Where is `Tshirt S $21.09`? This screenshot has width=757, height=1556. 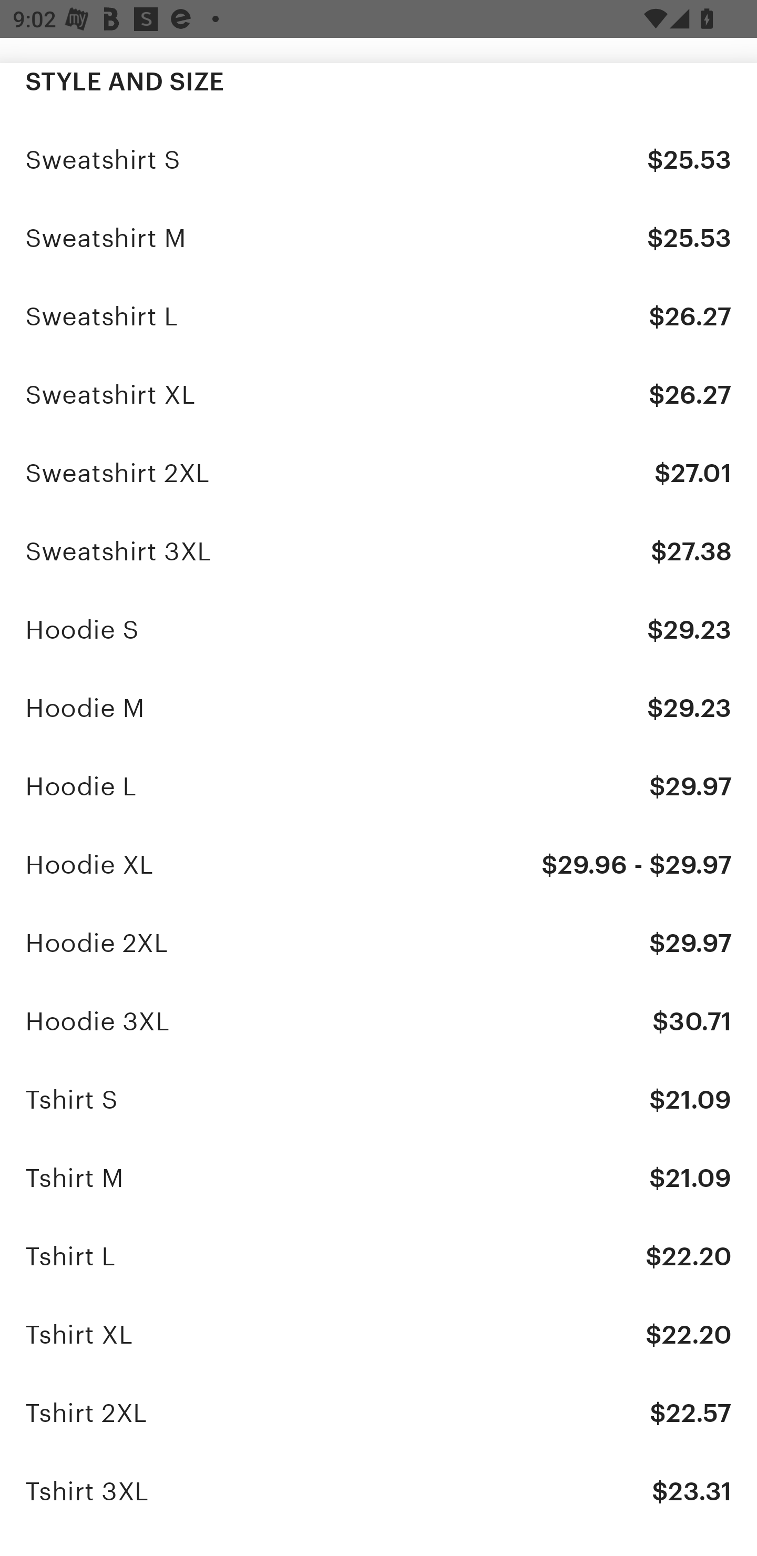
Tshirt S $21.09 is located at coordinates (378, 1100).